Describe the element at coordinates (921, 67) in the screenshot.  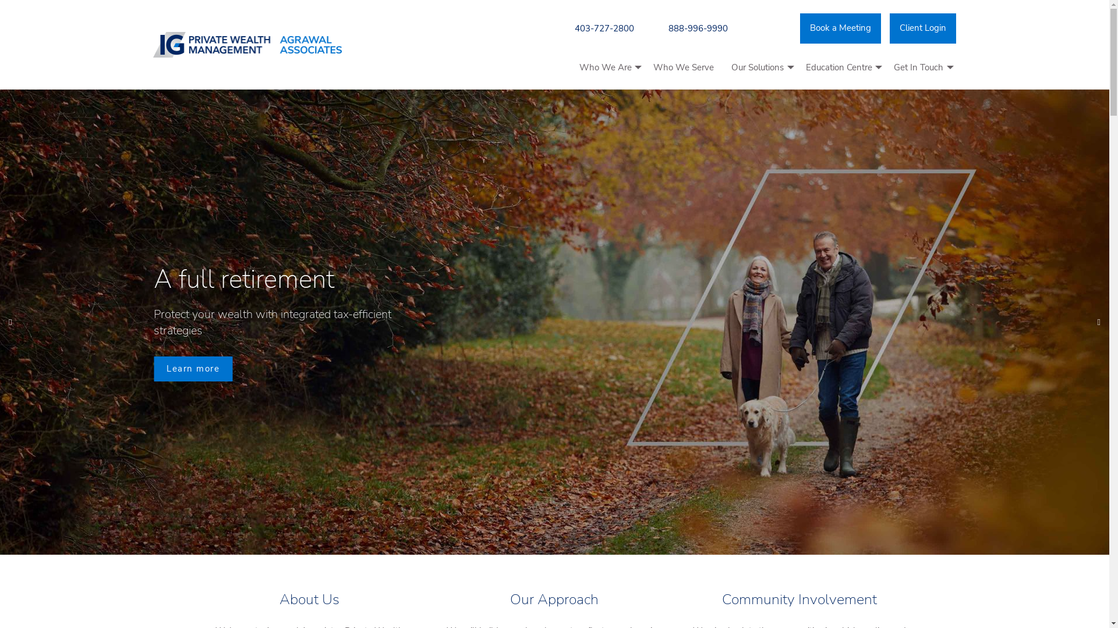
I see `Get In Touch` at that location.